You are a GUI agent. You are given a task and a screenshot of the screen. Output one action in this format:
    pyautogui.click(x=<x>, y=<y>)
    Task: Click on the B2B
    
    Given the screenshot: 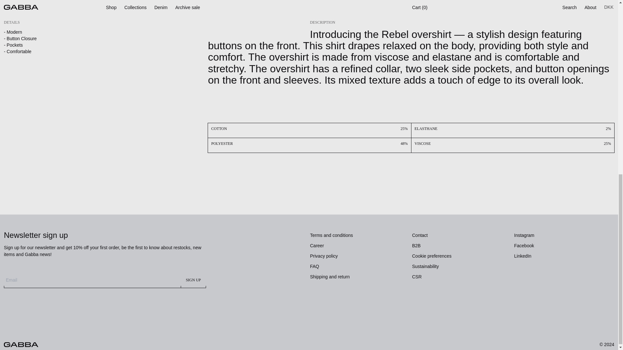 What is the action you would take?
    pyautogui.click(x=416, y=245)
    